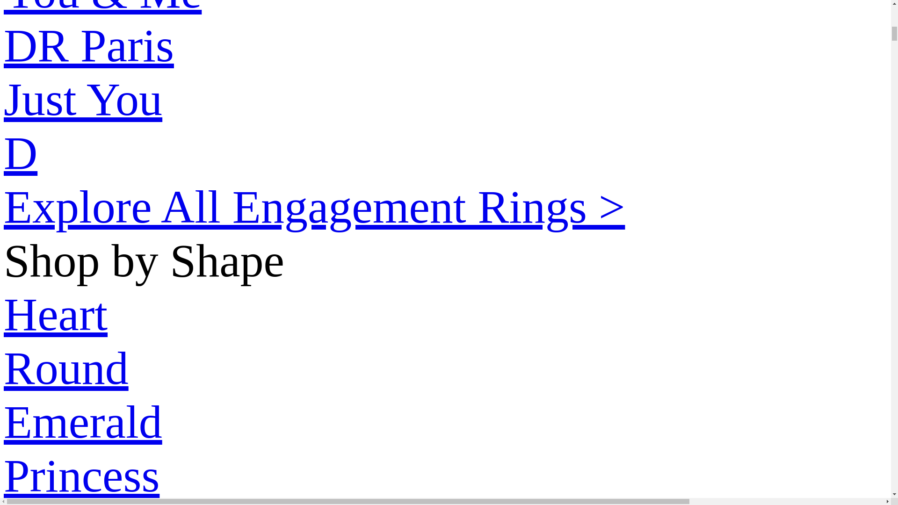 Image resolution: width=898 pixels, height=505 pixels. I want to click on Emerald, so click(445, 422).